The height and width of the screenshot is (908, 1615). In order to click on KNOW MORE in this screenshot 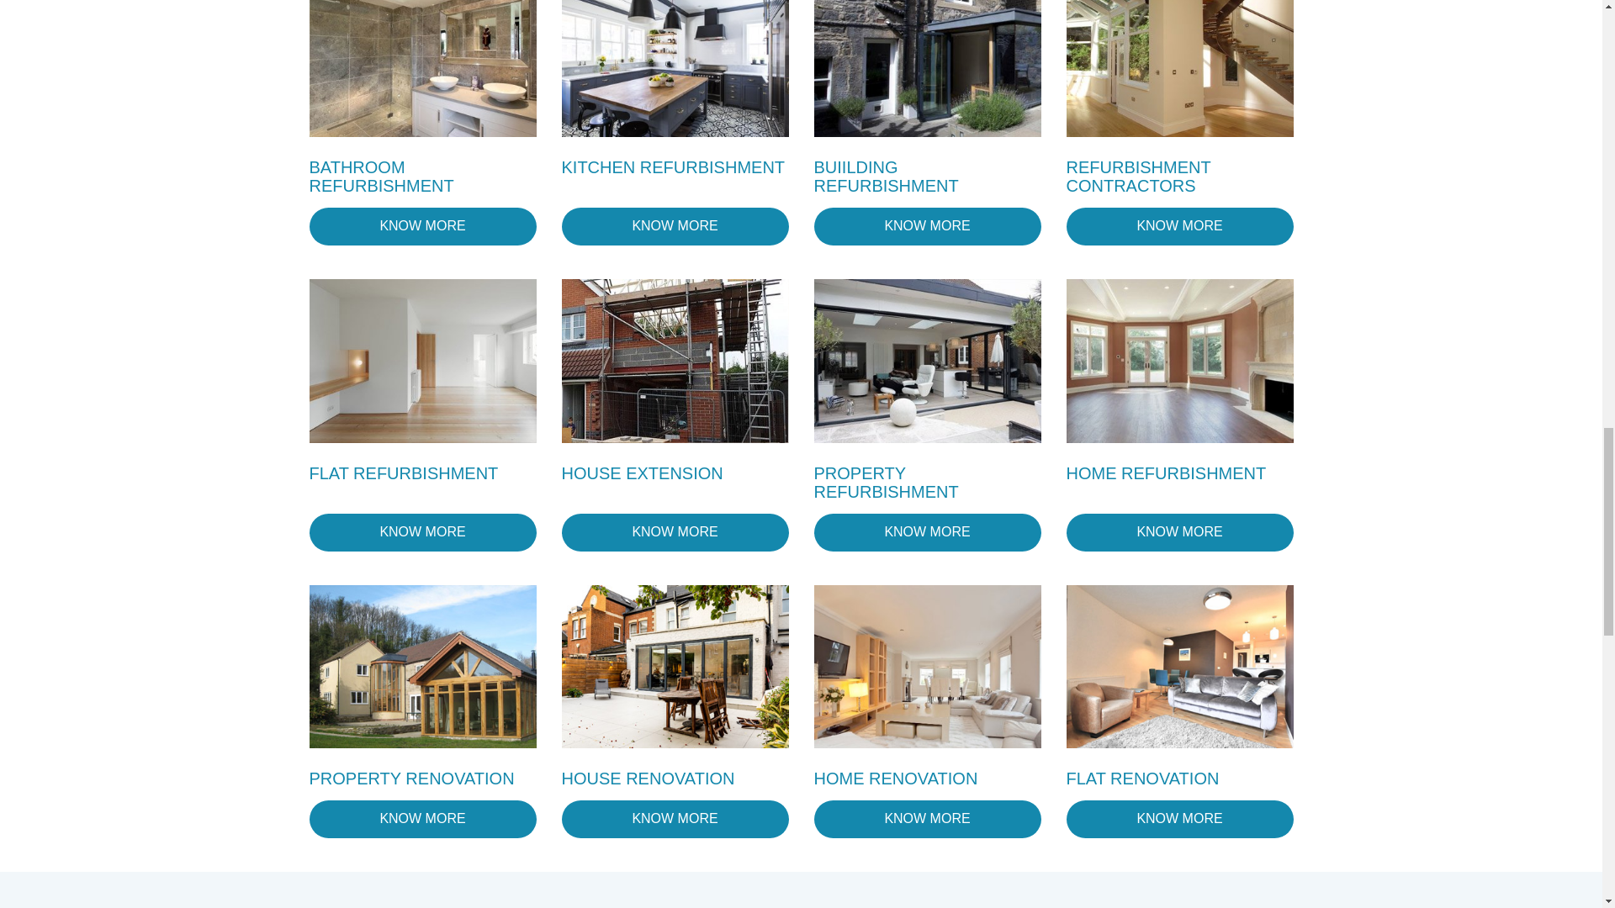, I will do `click(422, 226)`.